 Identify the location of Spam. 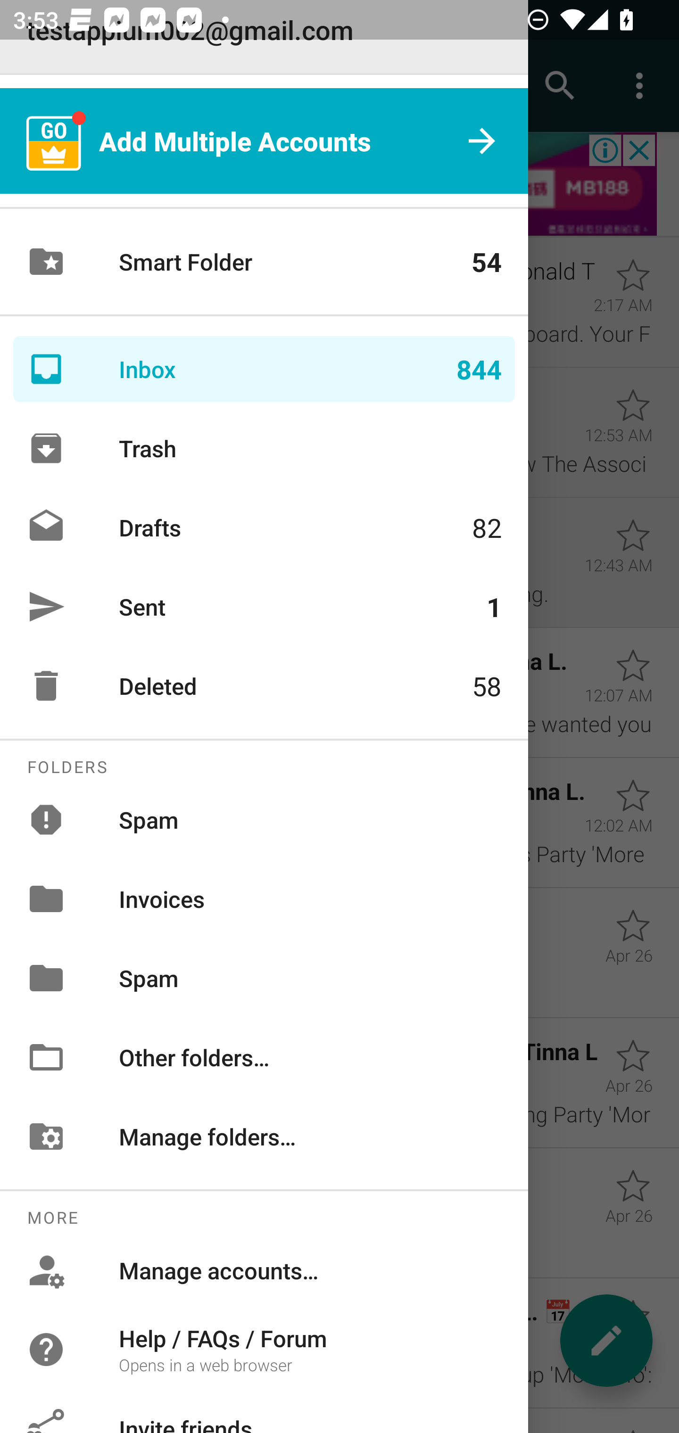
(264, 819).